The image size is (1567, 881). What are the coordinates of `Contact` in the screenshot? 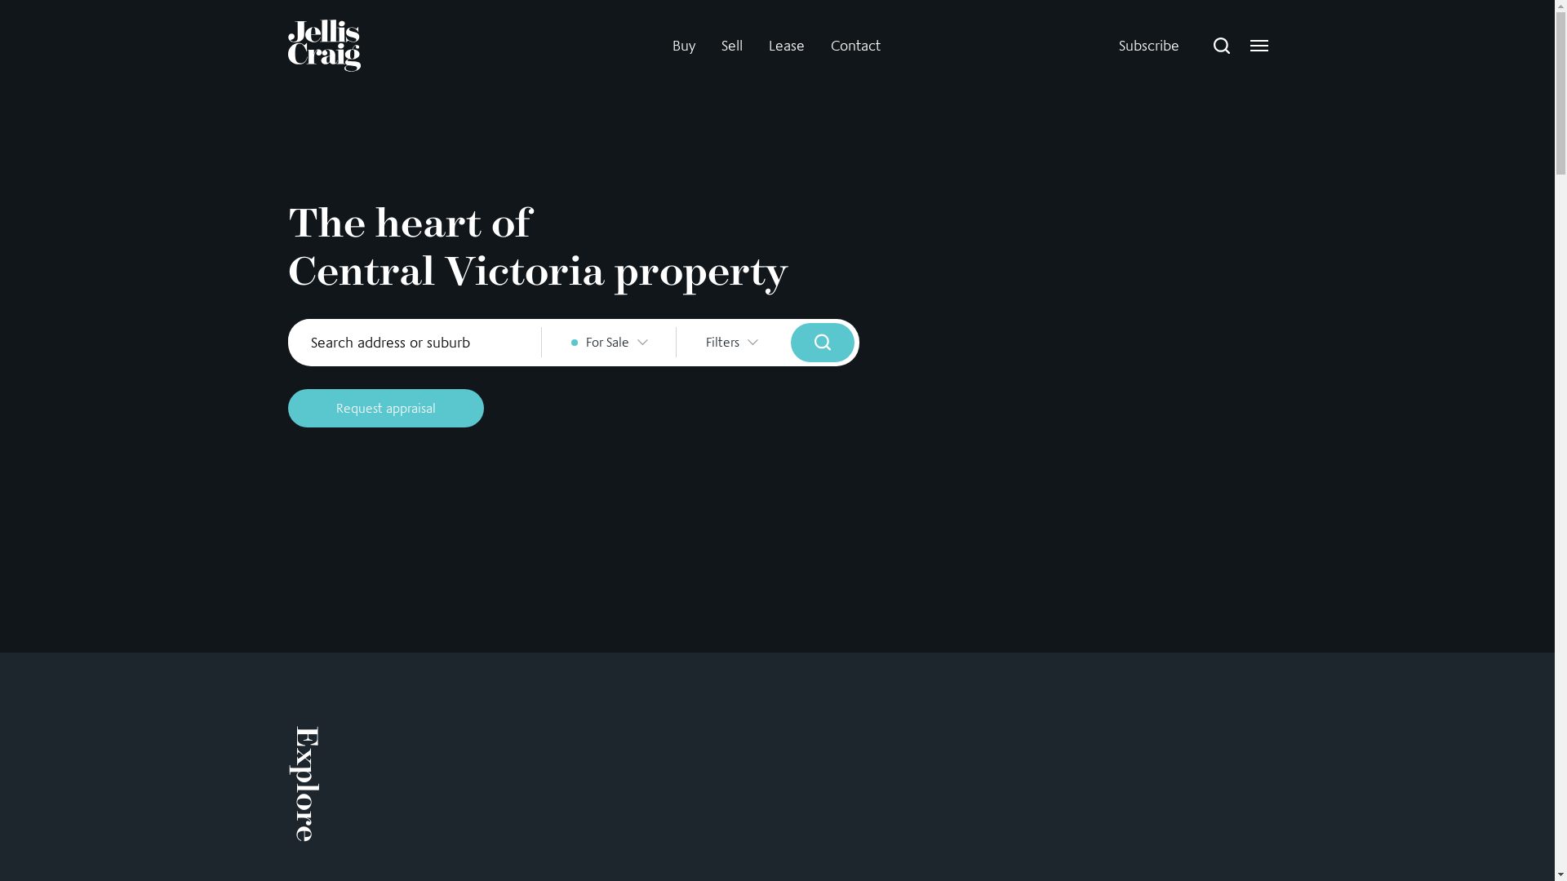 It's located at (855, 46).